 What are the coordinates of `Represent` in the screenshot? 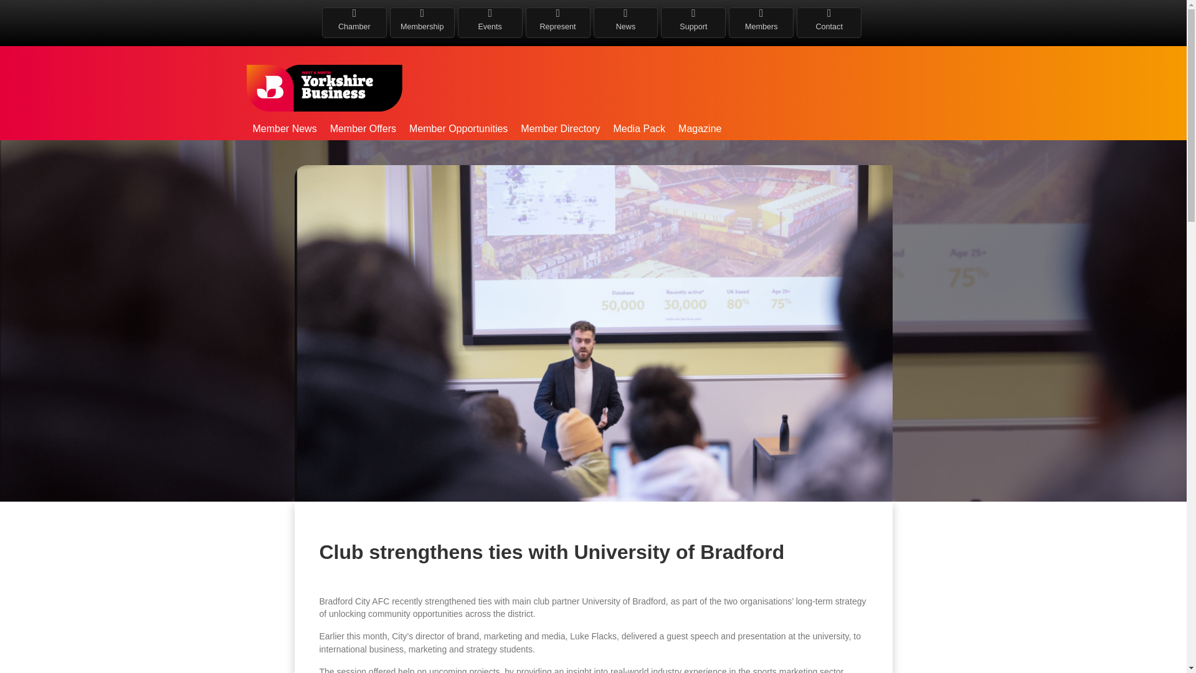 It's located at (558, 22).